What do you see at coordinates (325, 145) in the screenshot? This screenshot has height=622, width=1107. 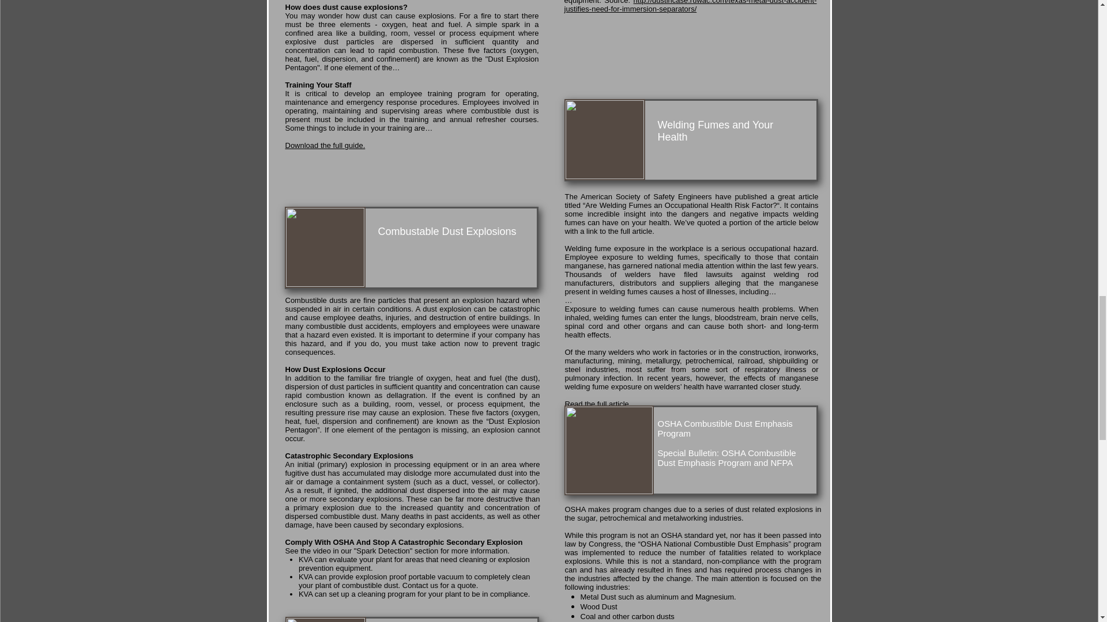 I see `Download the full guide.` at bounding box center [325, 145].